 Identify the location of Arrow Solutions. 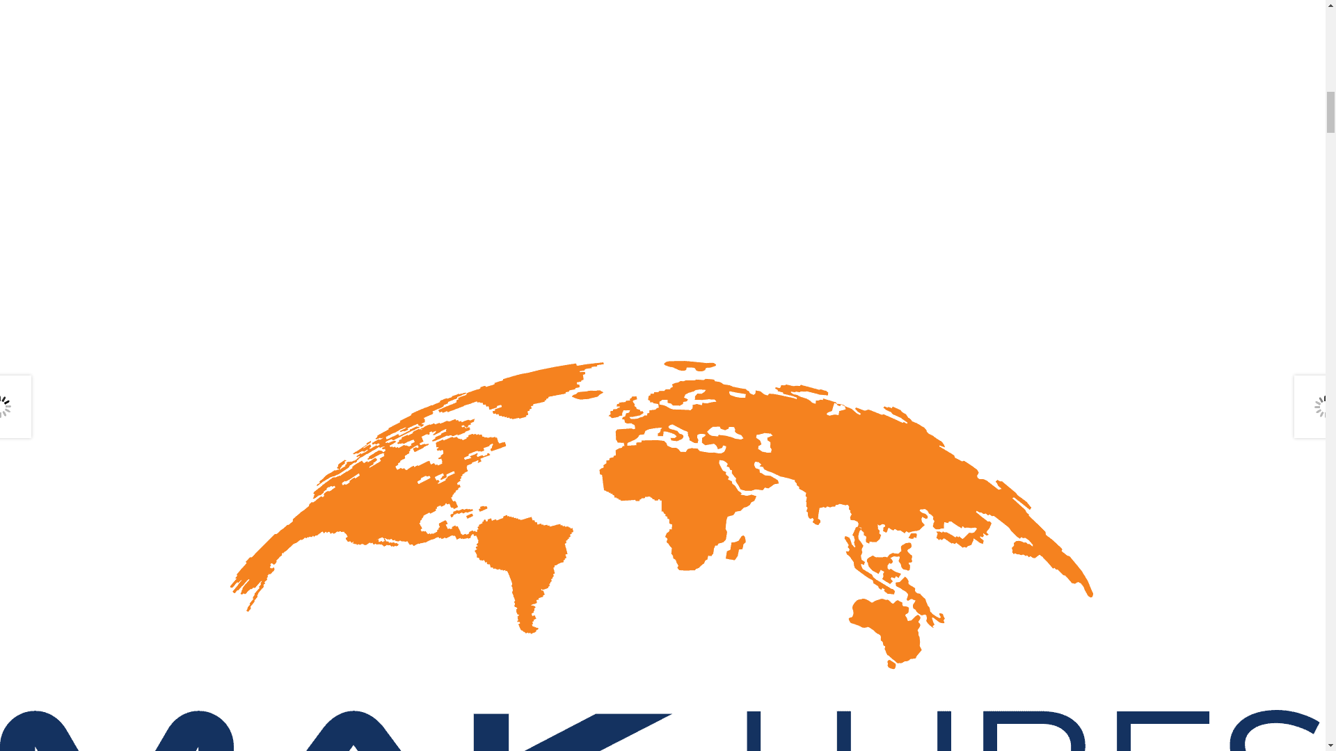
(174, 11).